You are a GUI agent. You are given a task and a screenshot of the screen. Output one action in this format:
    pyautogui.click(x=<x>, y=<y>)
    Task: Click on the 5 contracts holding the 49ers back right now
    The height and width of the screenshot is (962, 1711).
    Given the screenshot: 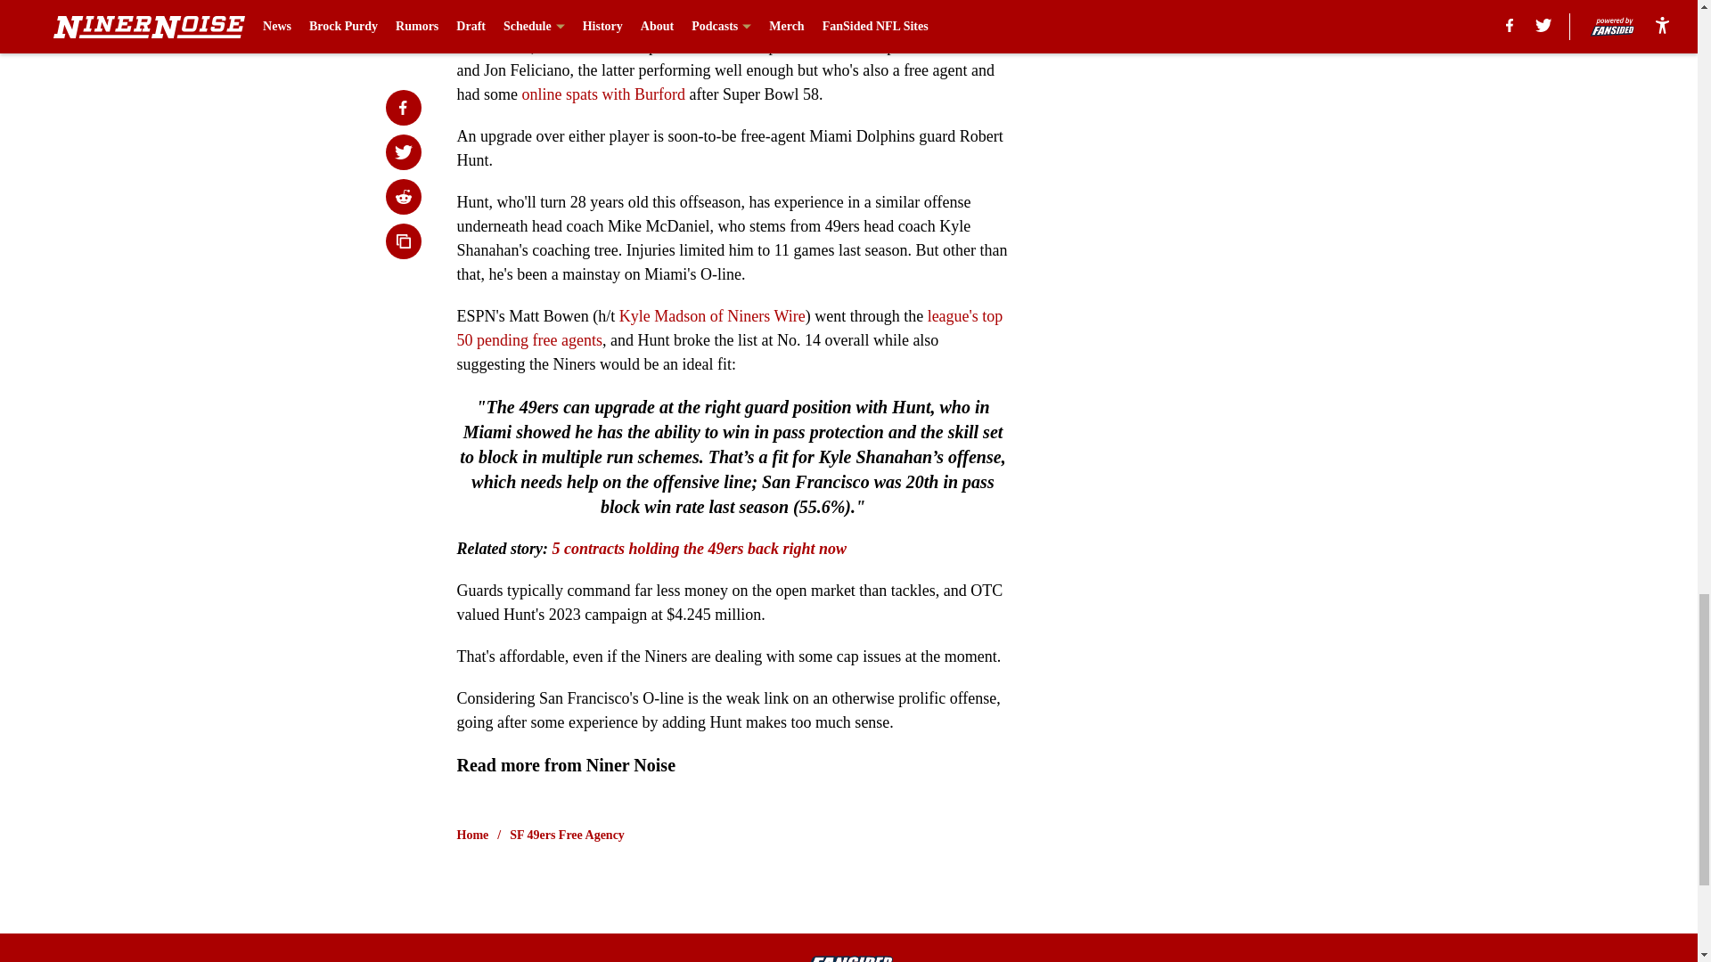 What is the action you would take?
    pyautogui.click(x=699, y=549)
    